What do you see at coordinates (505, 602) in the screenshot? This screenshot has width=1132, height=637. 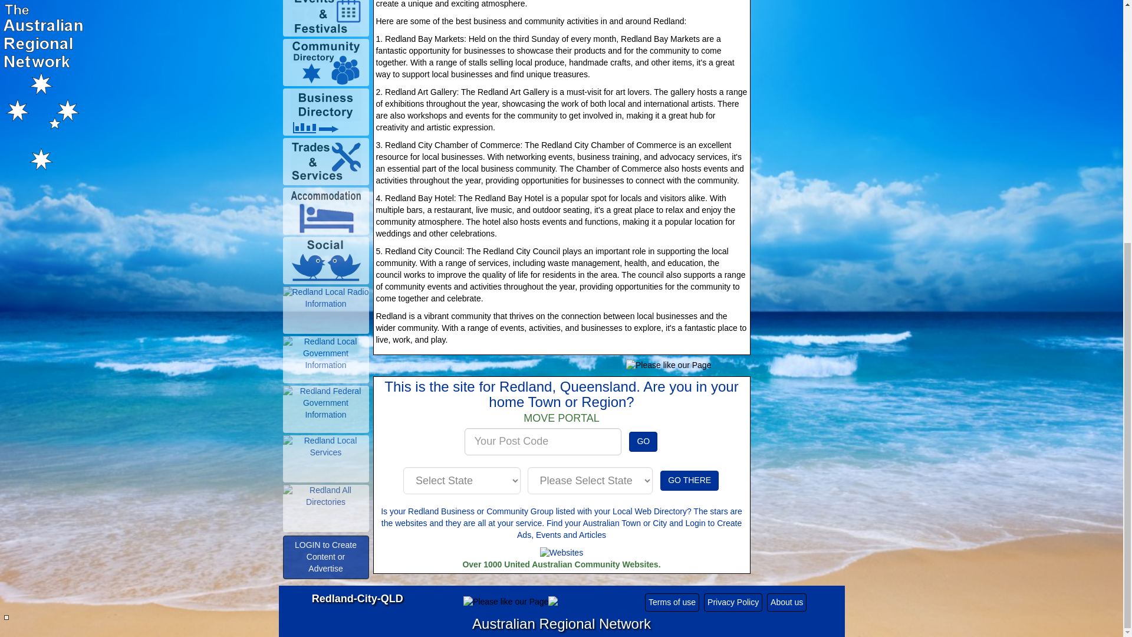 I see `Please like our Page` at bounding box center [505, 602].